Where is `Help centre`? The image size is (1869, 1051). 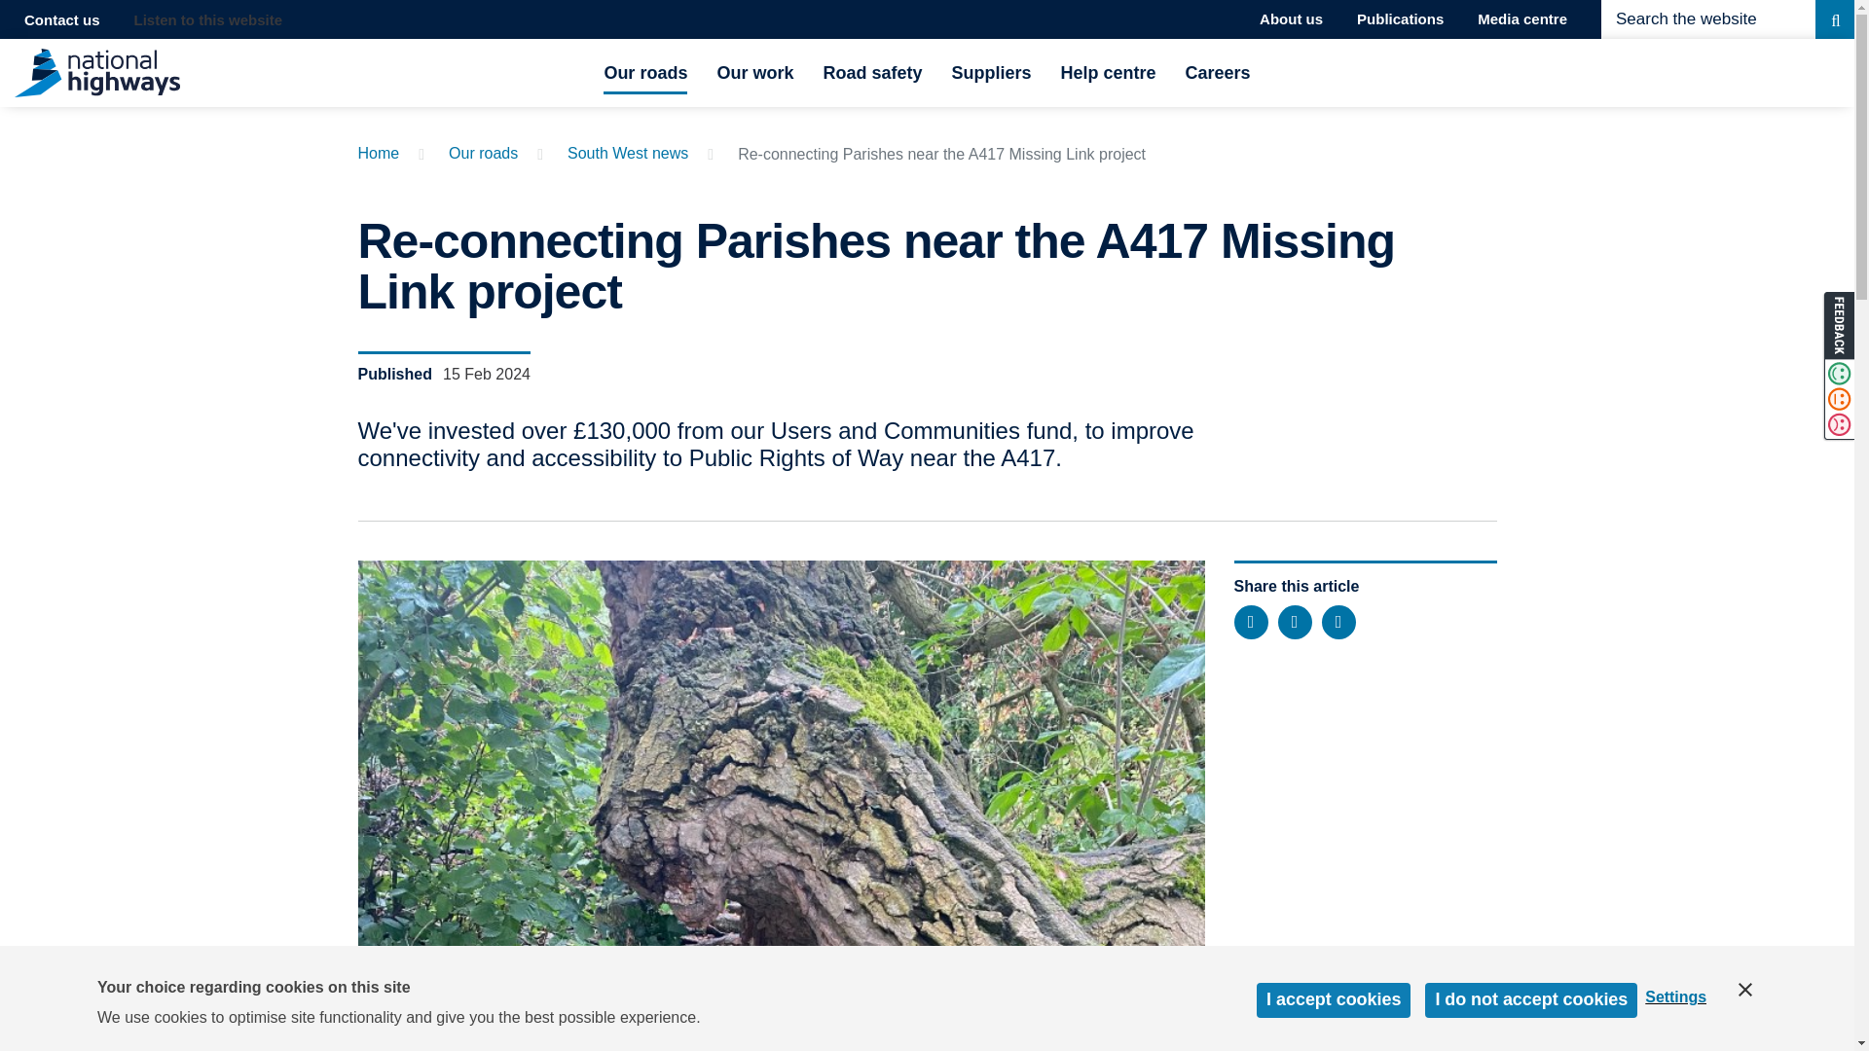 Help centre is located at coordinates (1109, 72).